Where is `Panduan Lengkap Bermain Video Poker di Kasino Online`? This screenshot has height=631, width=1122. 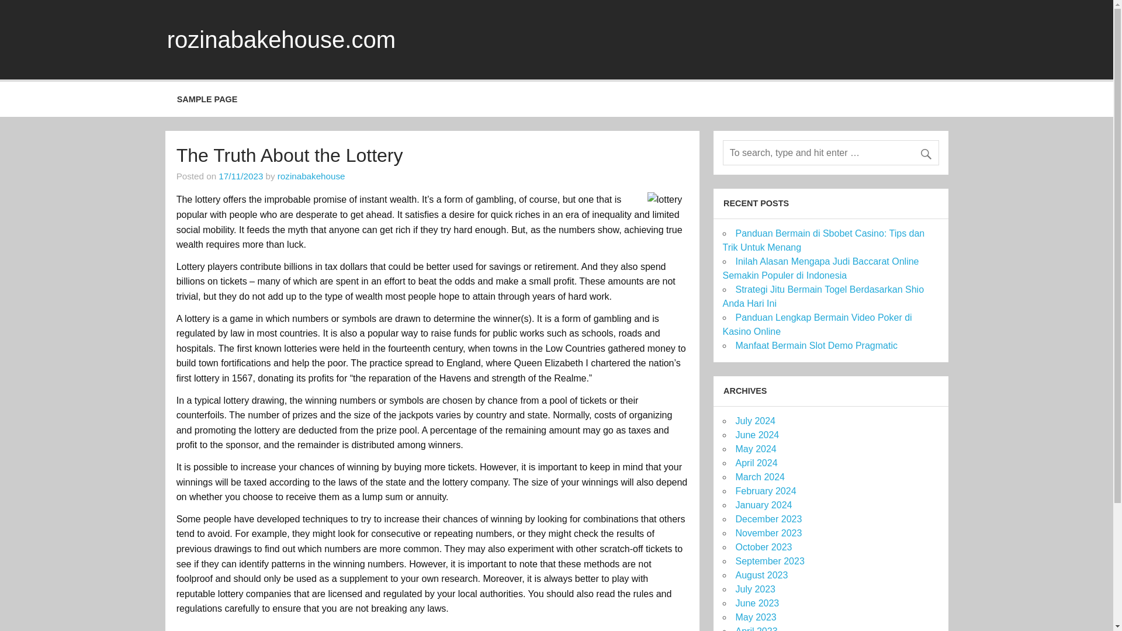 Panduan Lengkap Bermain Video Poker di Kasino Online is located at coordinates (817, 324).